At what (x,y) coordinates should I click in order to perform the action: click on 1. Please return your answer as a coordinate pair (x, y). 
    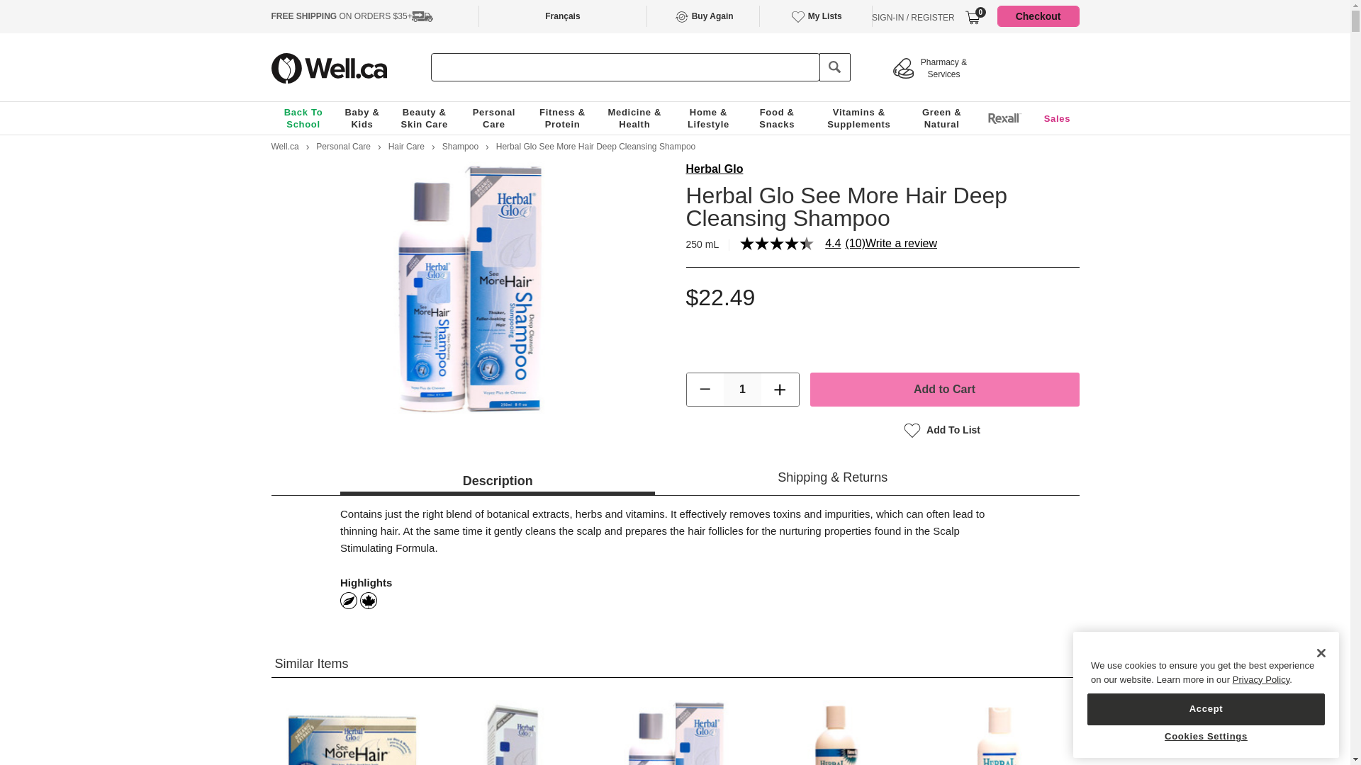
    Looking at the image, I should click on (742, 390).